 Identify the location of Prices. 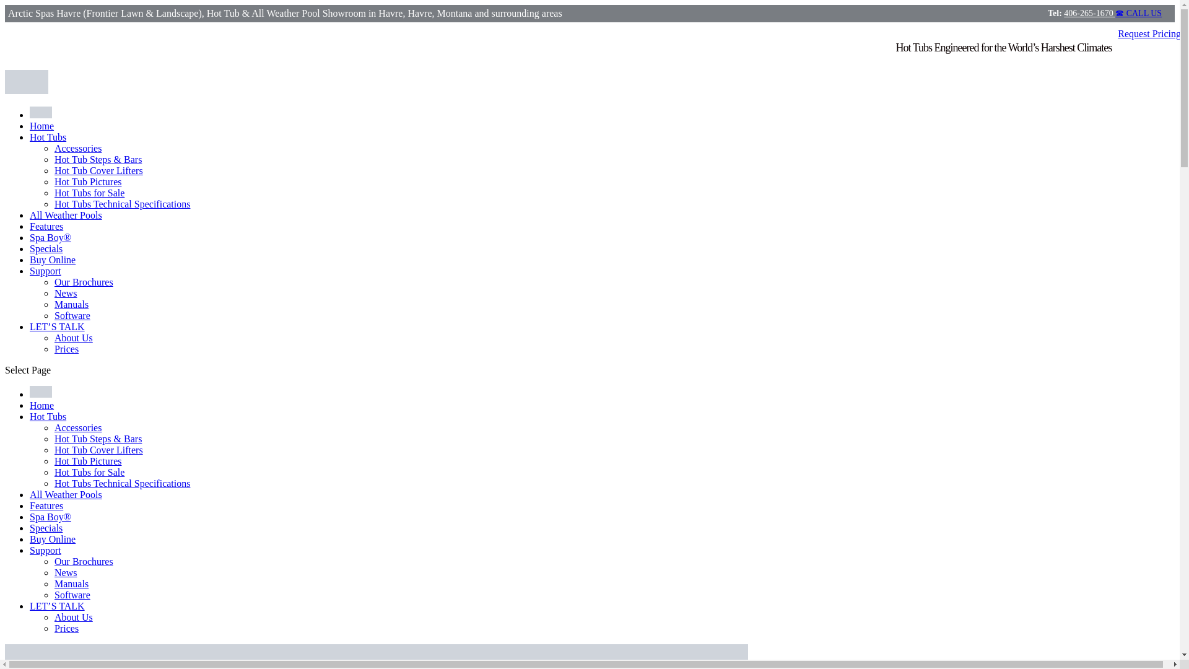
(66, 349).